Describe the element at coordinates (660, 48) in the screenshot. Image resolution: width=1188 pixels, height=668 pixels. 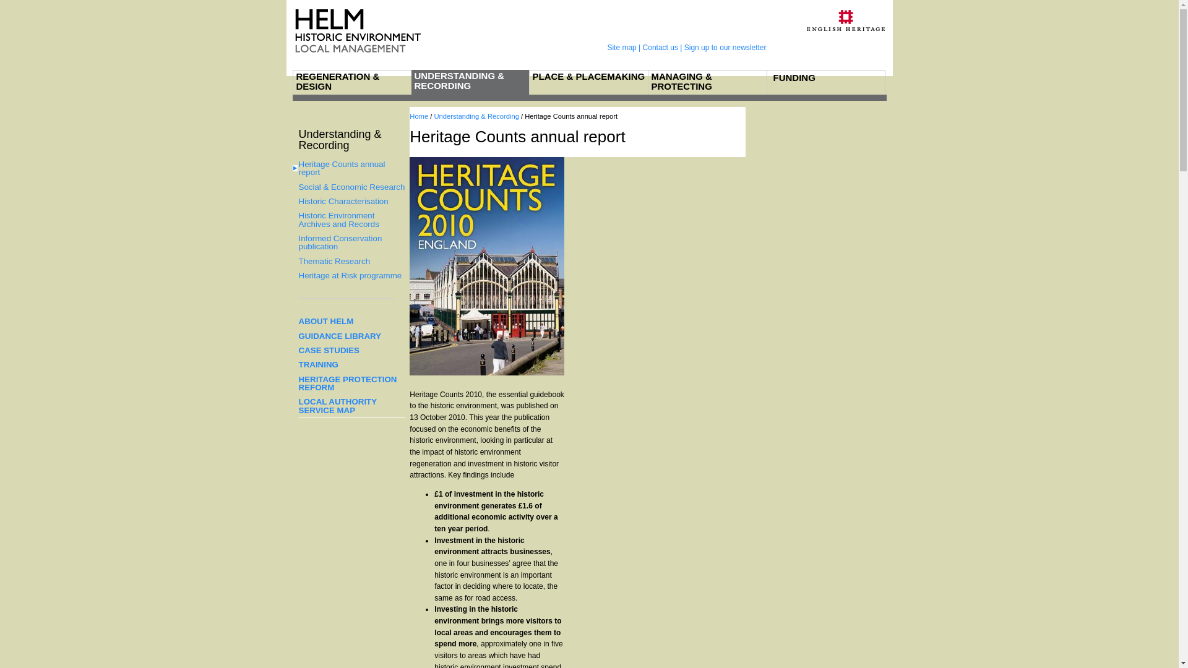
I see `Contact us` at that location.